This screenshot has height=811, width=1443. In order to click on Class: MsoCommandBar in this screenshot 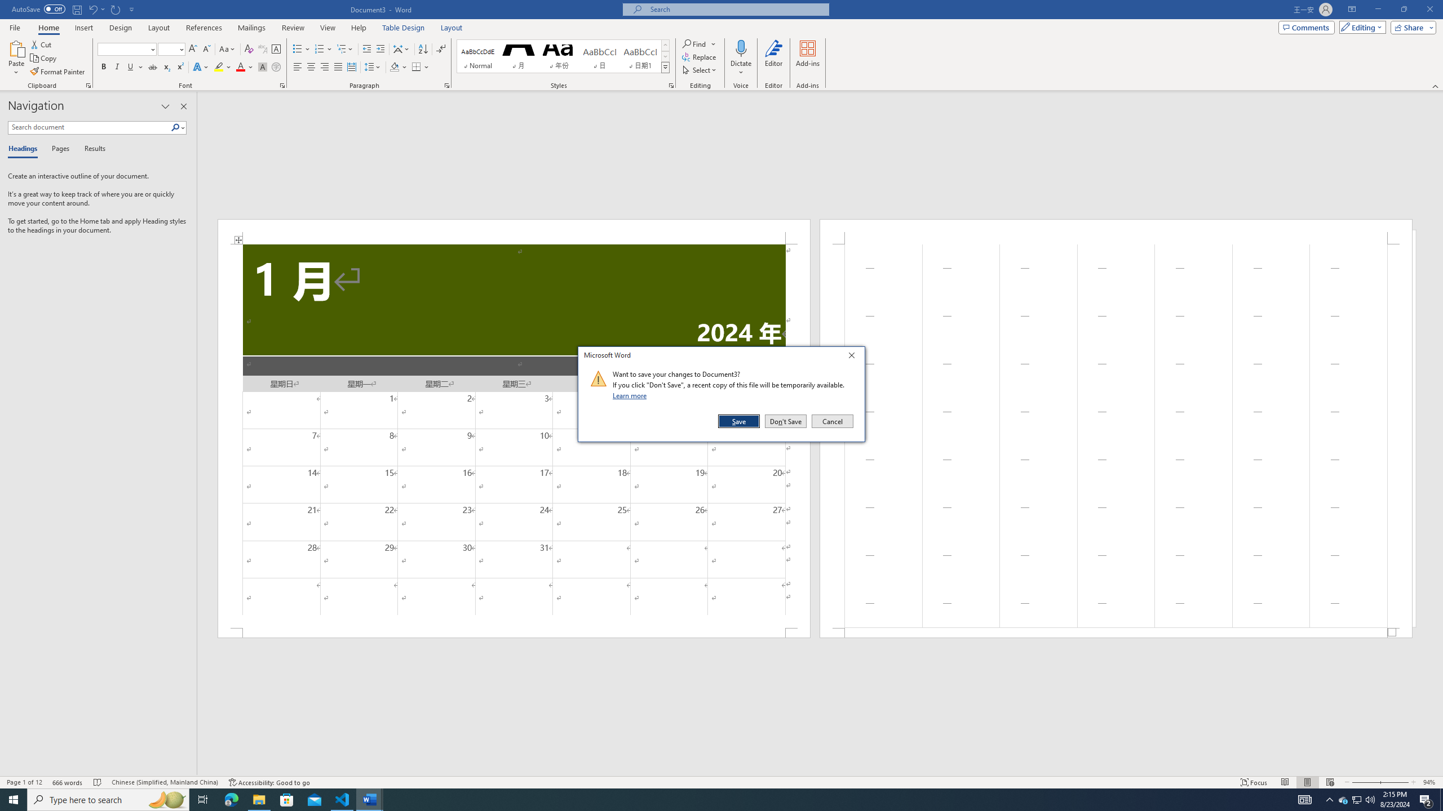, I will do `click(721, 782)`.